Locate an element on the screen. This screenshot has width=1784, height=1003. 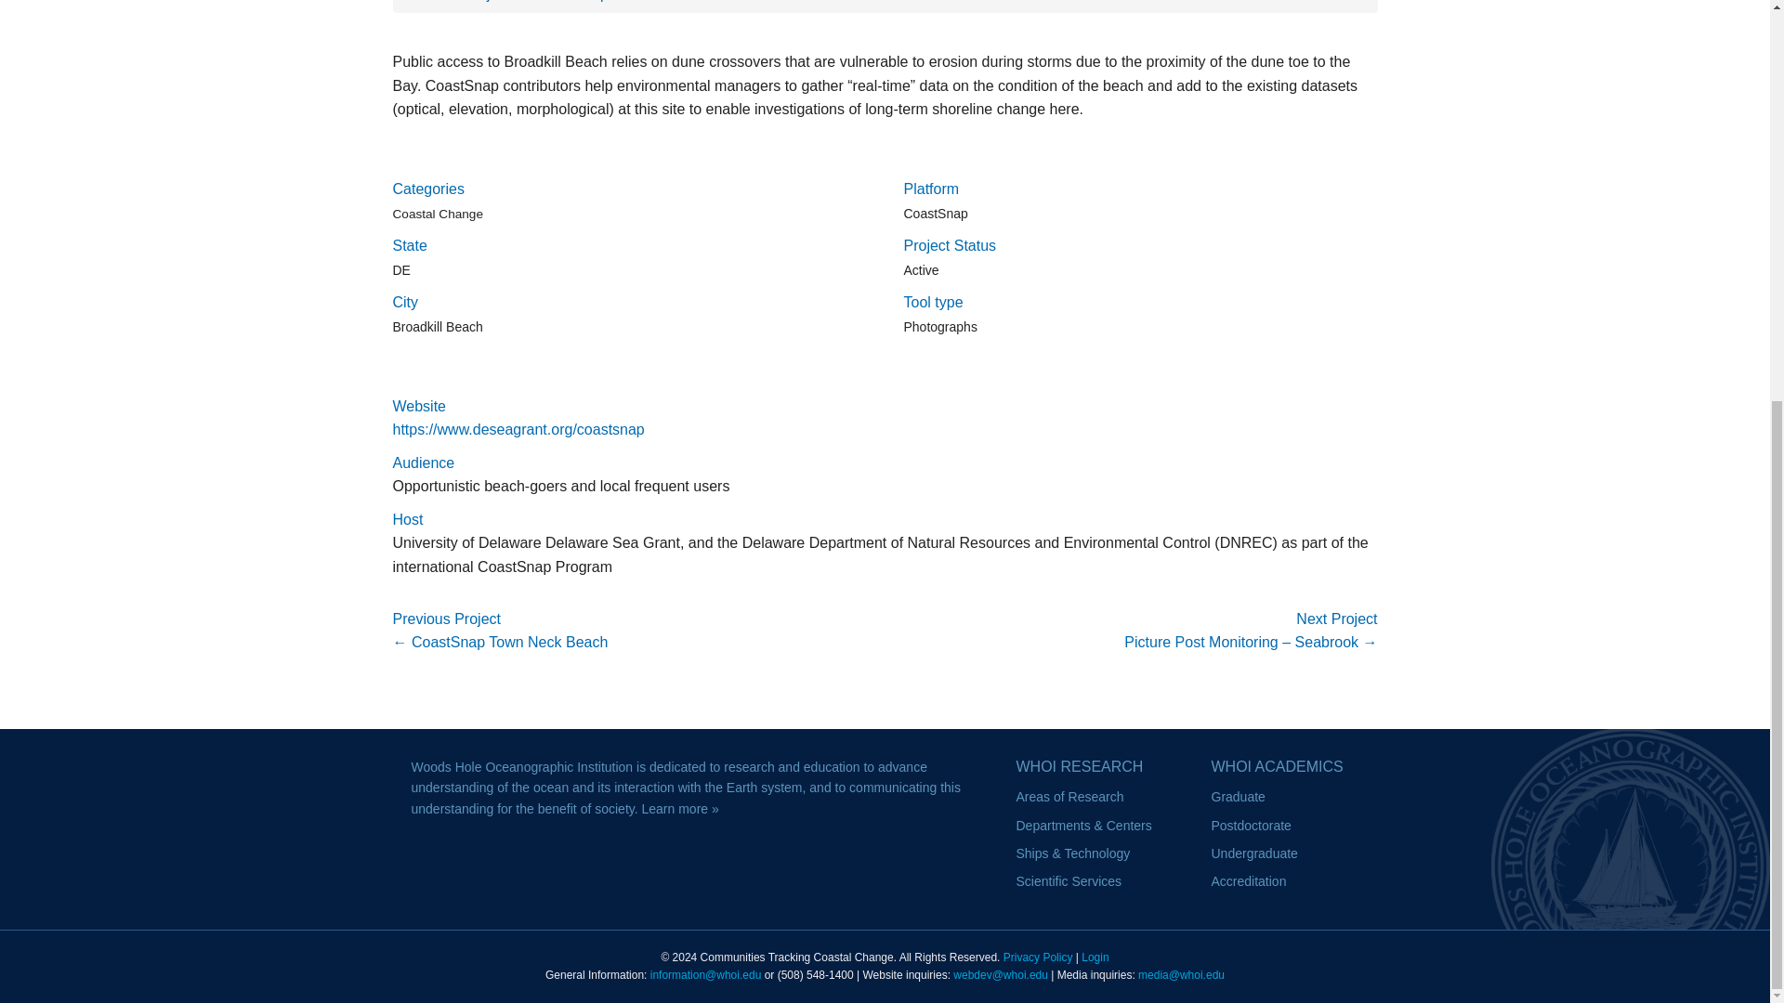
Undergraduate is located at coordinates (1254, 853).